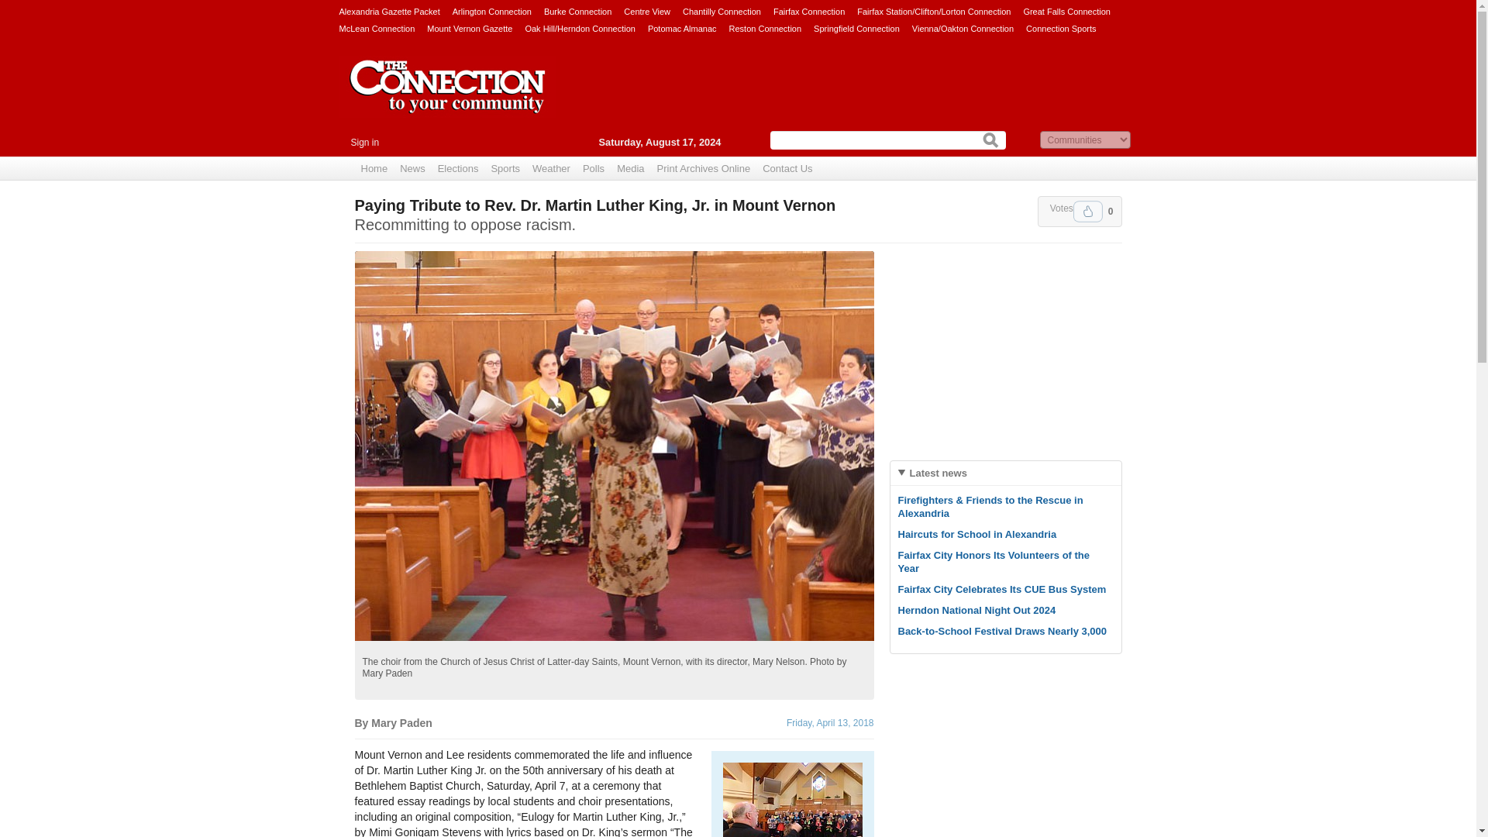 This screenshot has width=1488, height=837. What do you see at coordinates (374, 169) in the screenshot?
I see `Home` at bounding box center [374, 169].